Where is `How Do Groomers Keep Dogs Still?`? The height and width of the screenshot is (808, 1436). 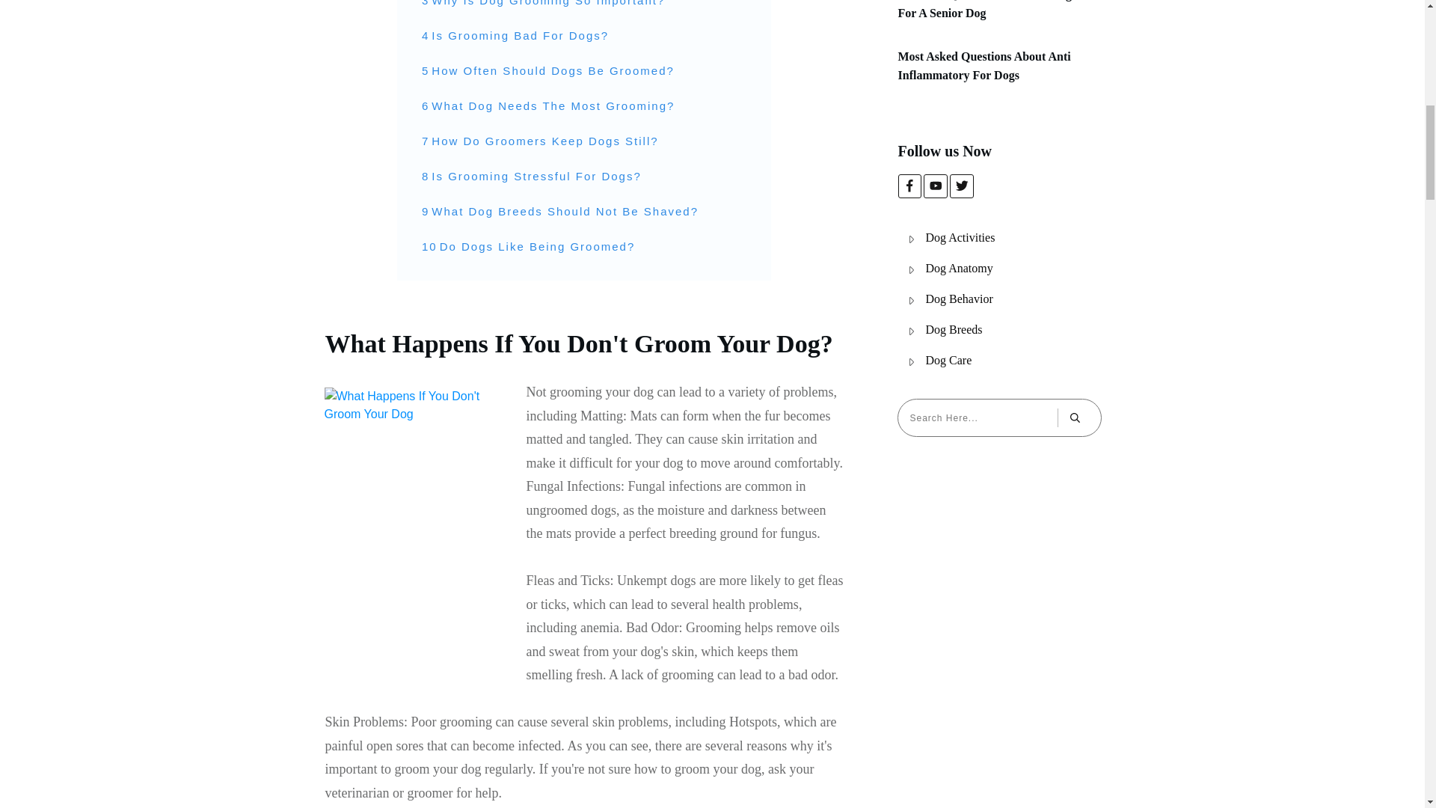
How Do Groomers Keep Dogs Still? is located at coordinates (544, 141).